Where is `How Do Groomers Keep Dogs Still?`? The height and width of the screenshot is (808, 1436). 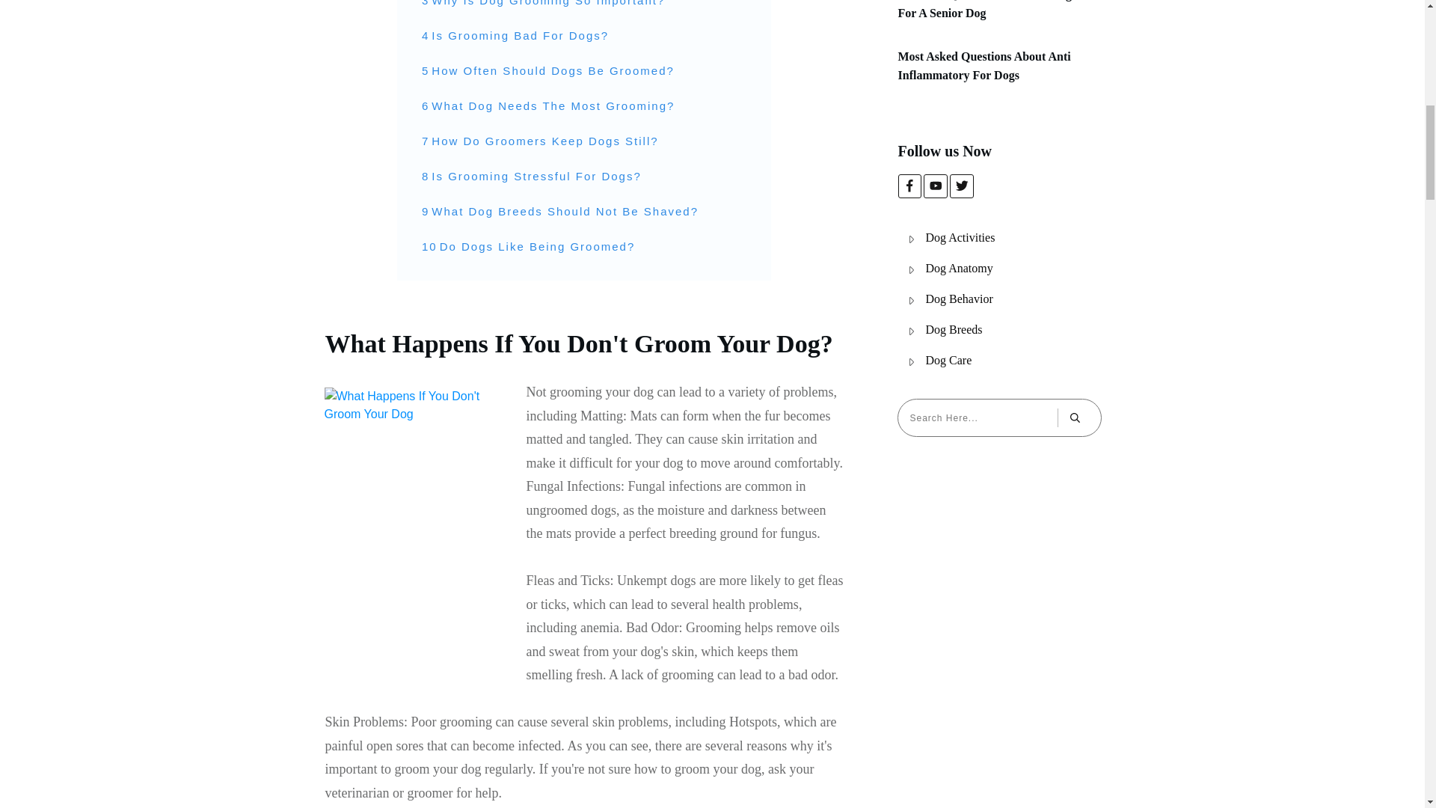
How Do Groomers Keep Dogs Still? is located at coordinates (544, 141).